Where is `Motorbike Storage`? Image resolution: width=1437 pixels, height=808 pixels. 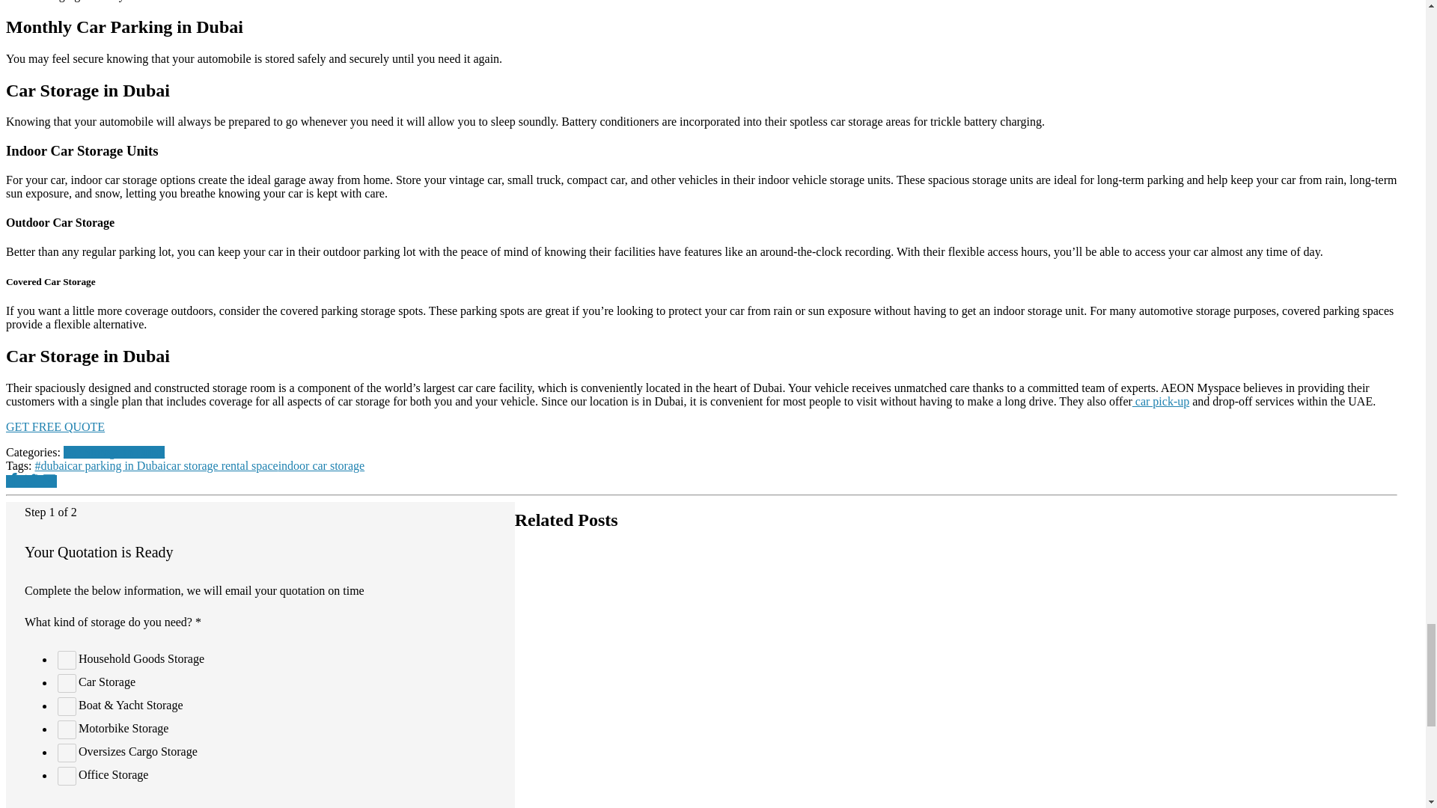
Motorbike Storage is located at coordinates (66, 730).